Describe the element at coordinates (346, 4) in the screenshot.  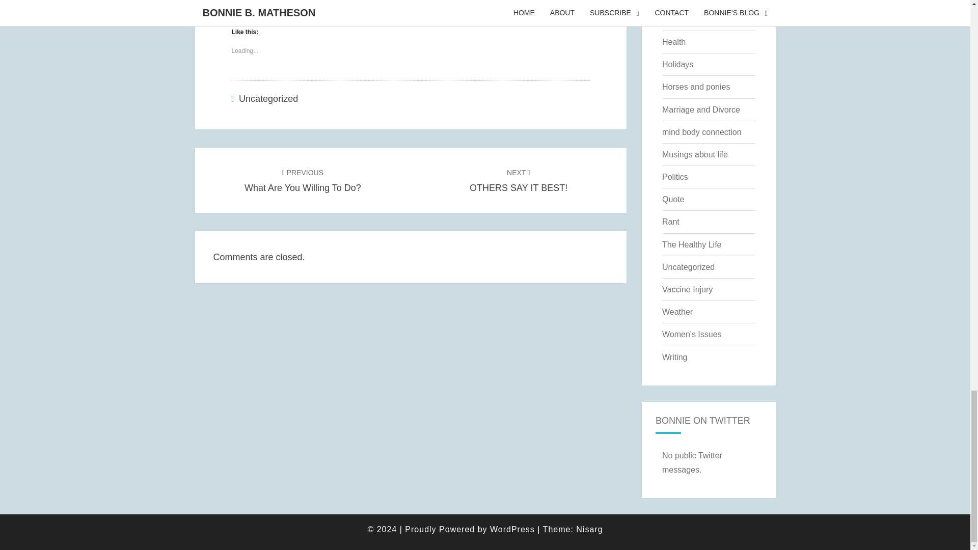
I see `Email` at that location.